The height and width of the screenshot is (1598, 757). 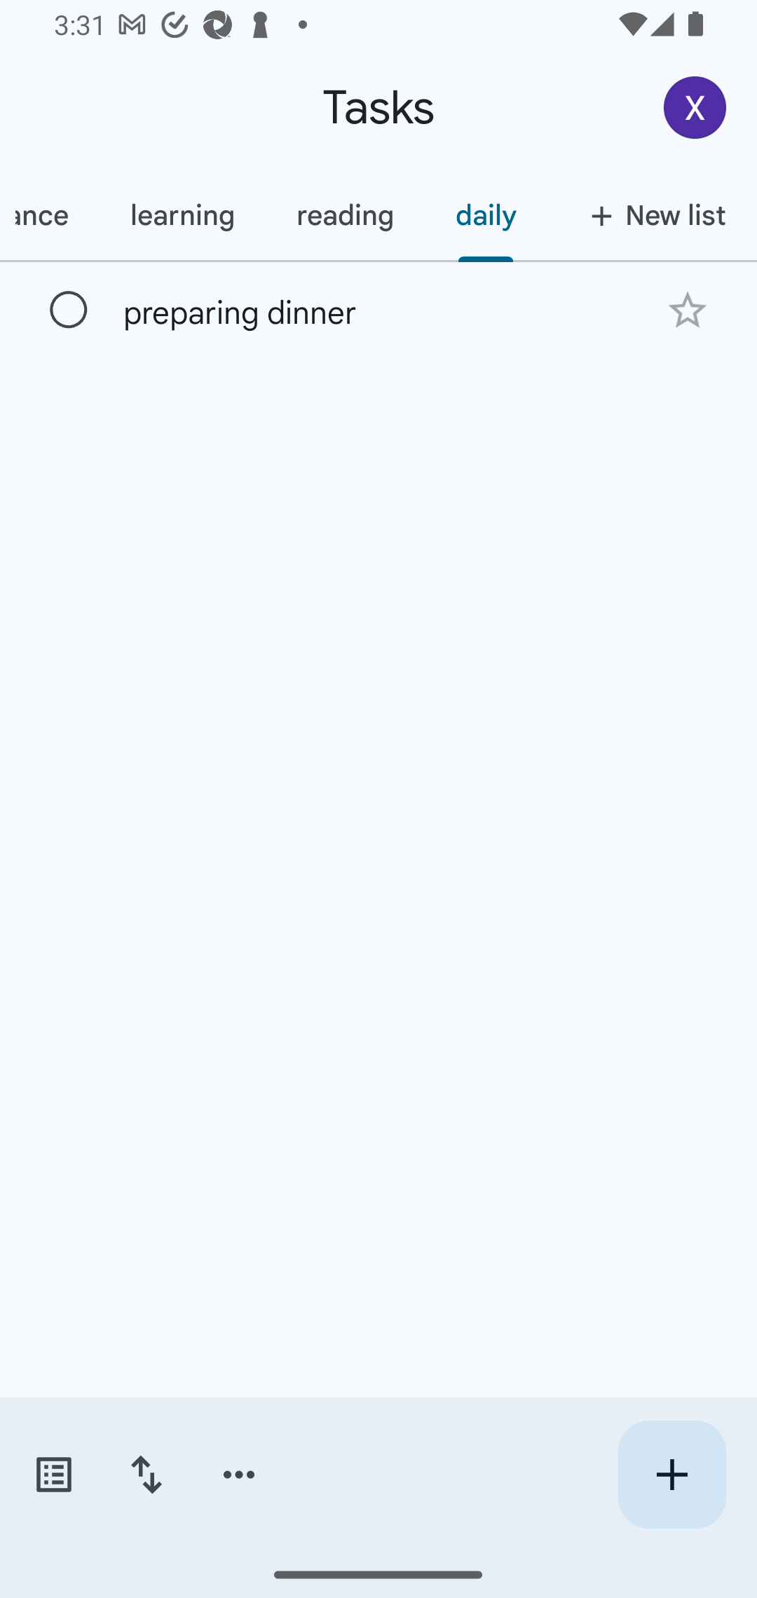 What do you see at coordinates (182, 215) in the screenshot?
I see `learning` at bounding box center [182, 215].